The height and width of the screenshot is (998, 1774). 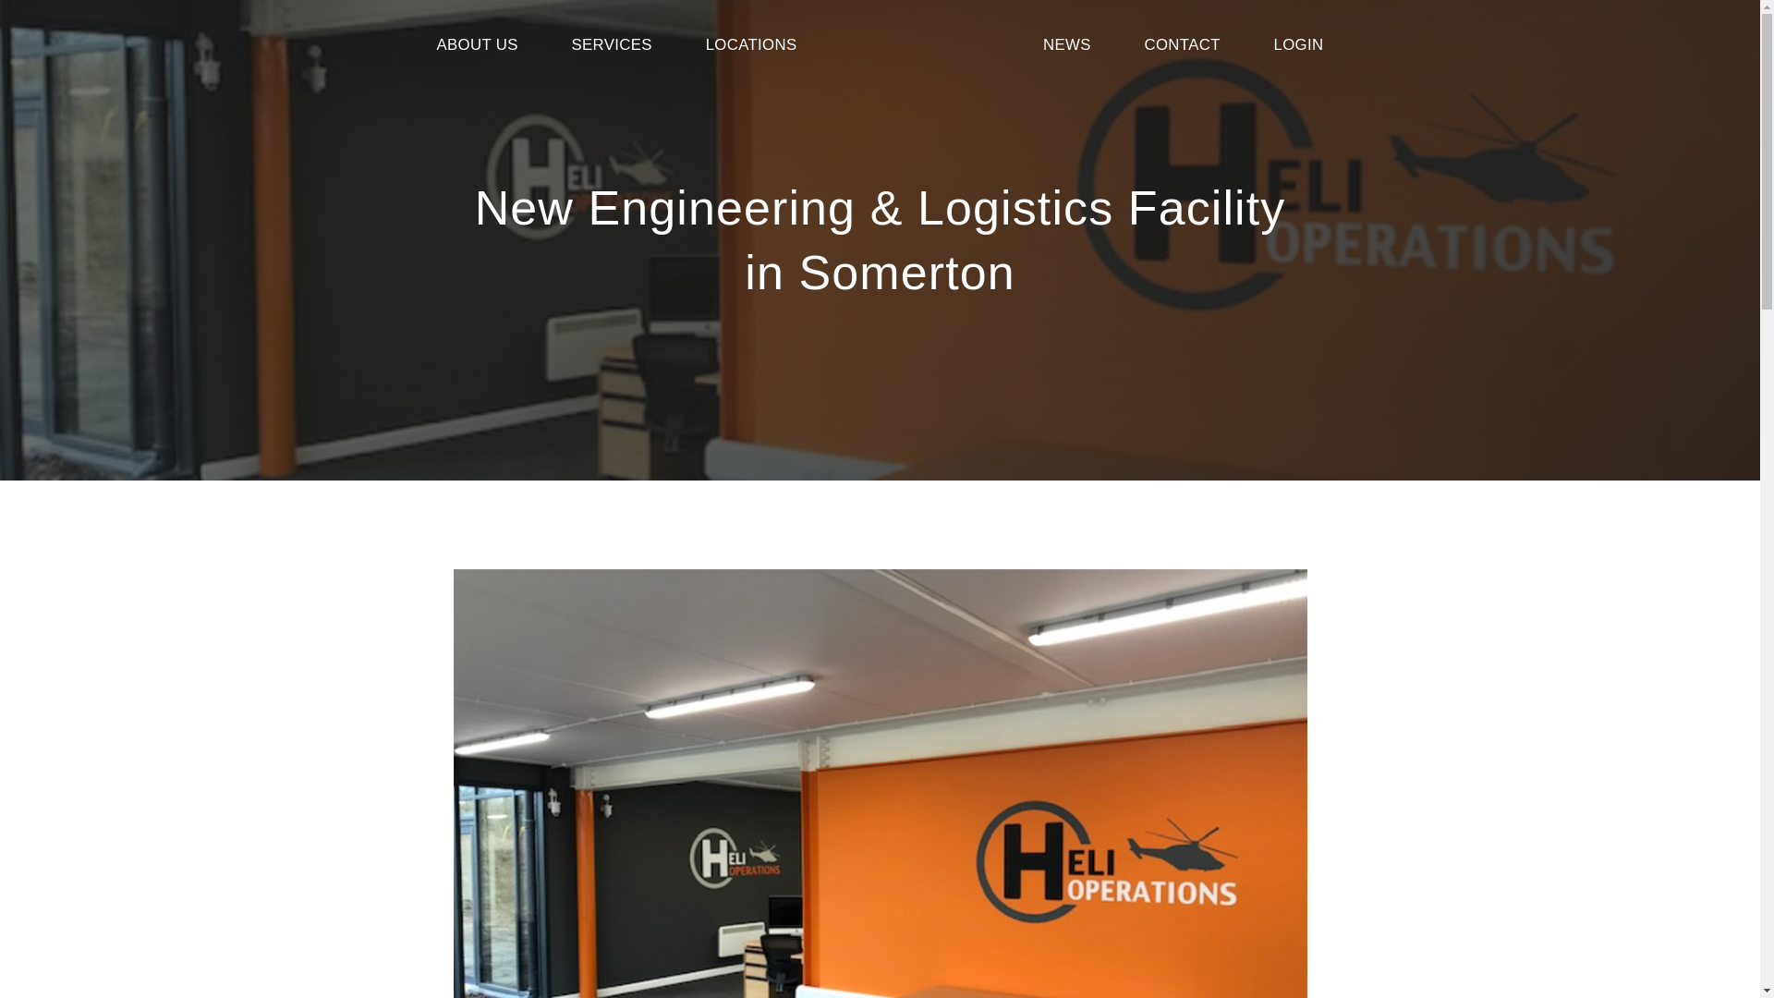 What do you see at coordinates (1182, 44) in the screenshot?
I see `CONTACT` at bounding box center [1182, 44].